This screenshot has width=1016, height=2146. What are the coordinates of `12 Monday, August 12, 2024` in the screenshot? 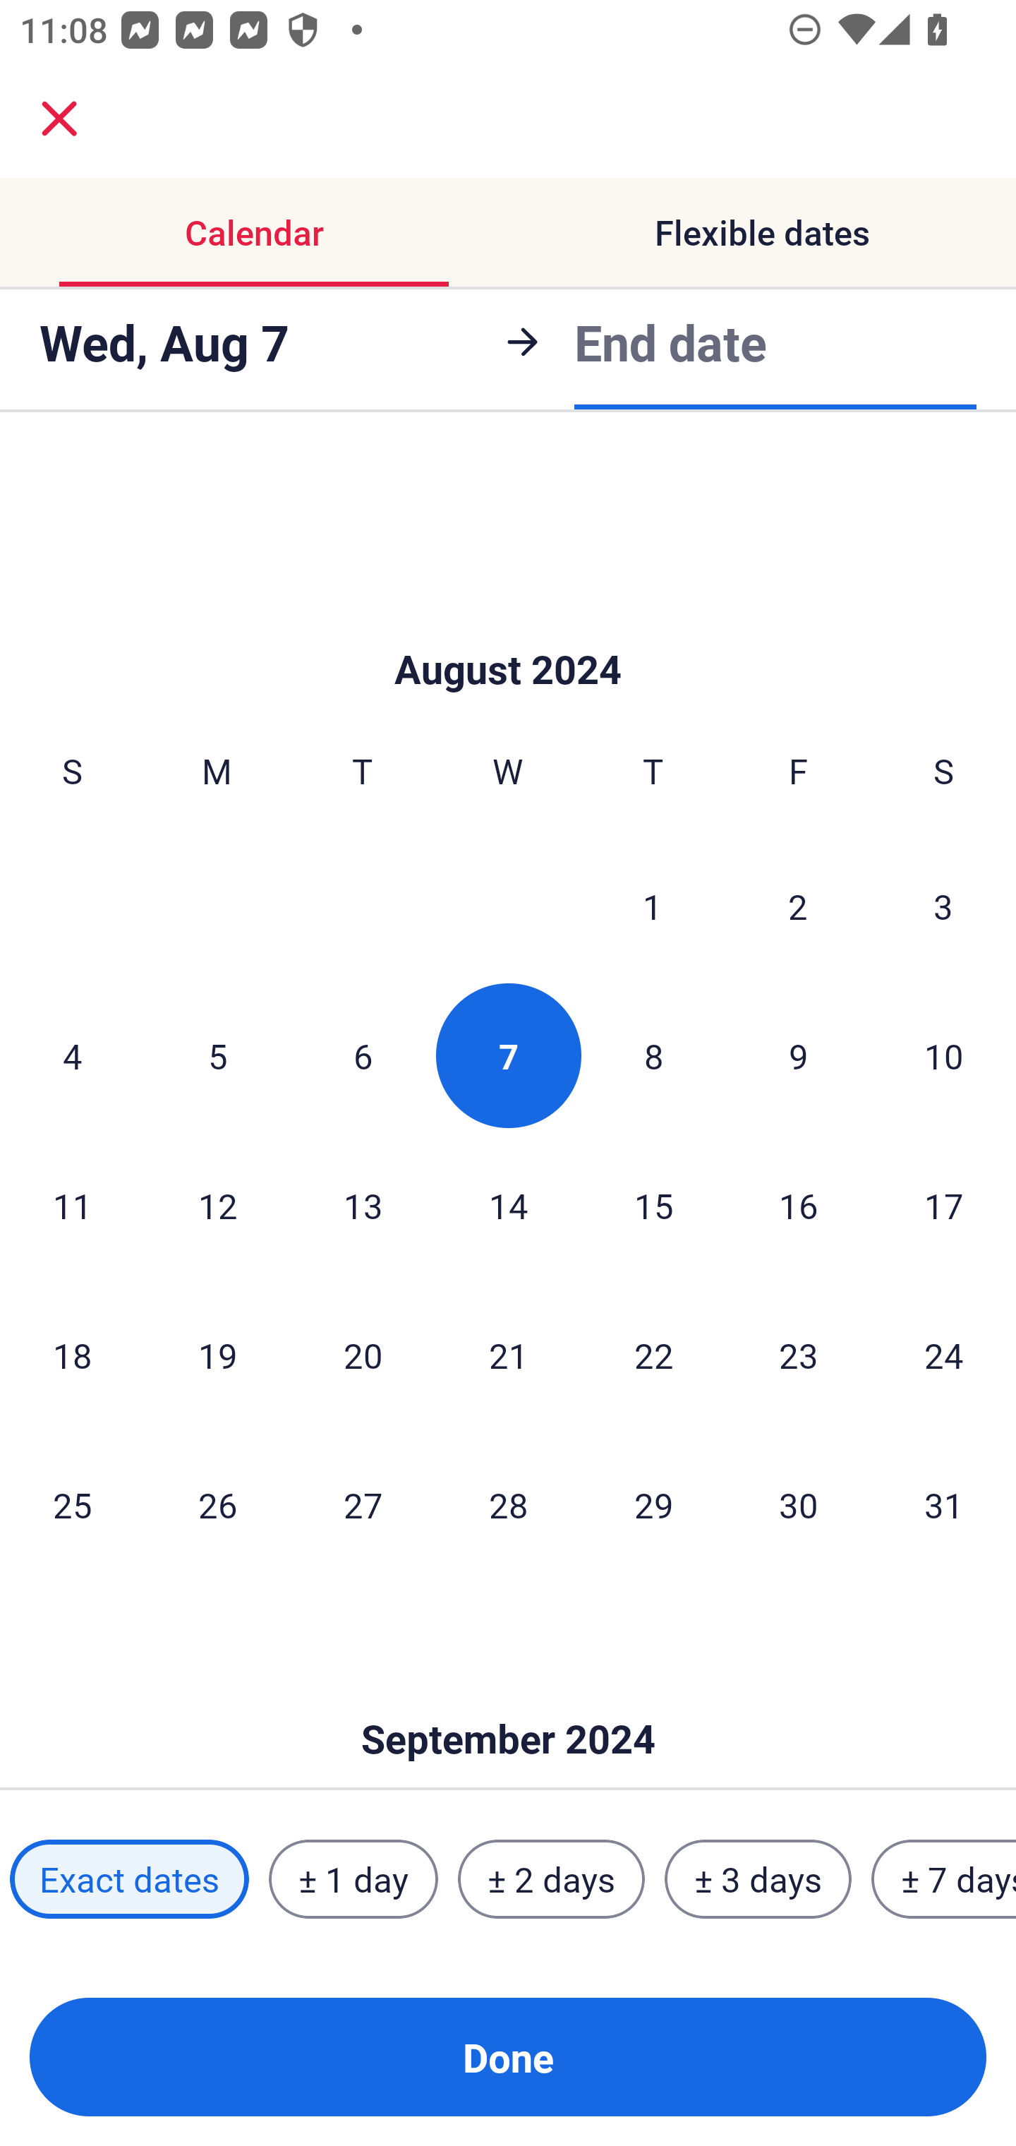 It's located at (217, 1204).